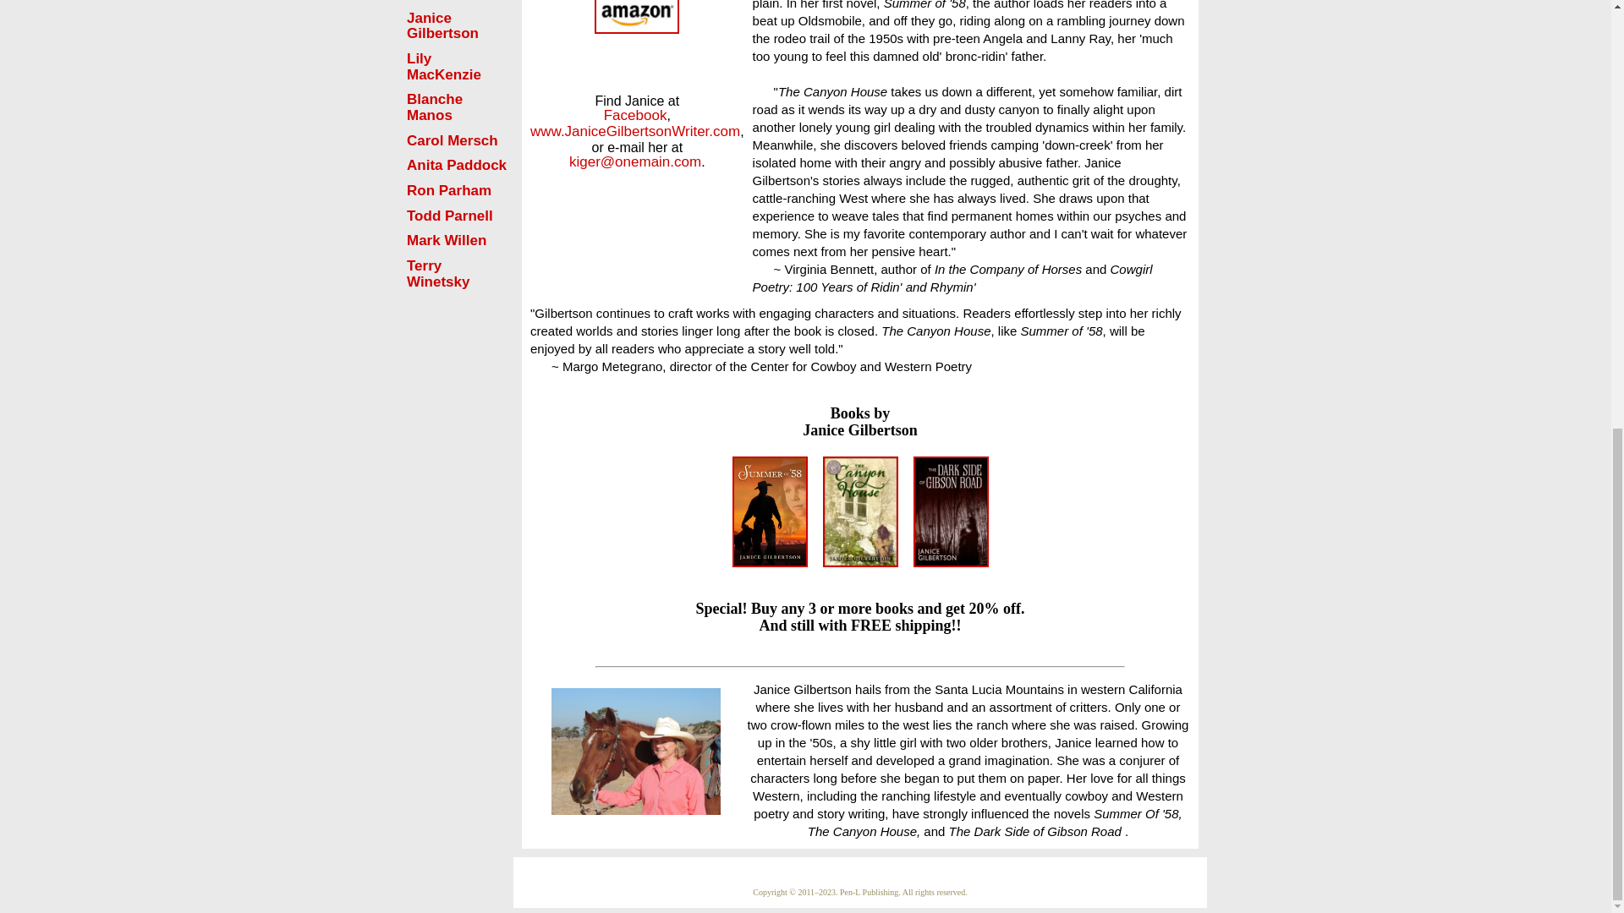 The width and height of the screenshot is (1624, 913). I want to click on Terry Winetsky, so click(438, 274).